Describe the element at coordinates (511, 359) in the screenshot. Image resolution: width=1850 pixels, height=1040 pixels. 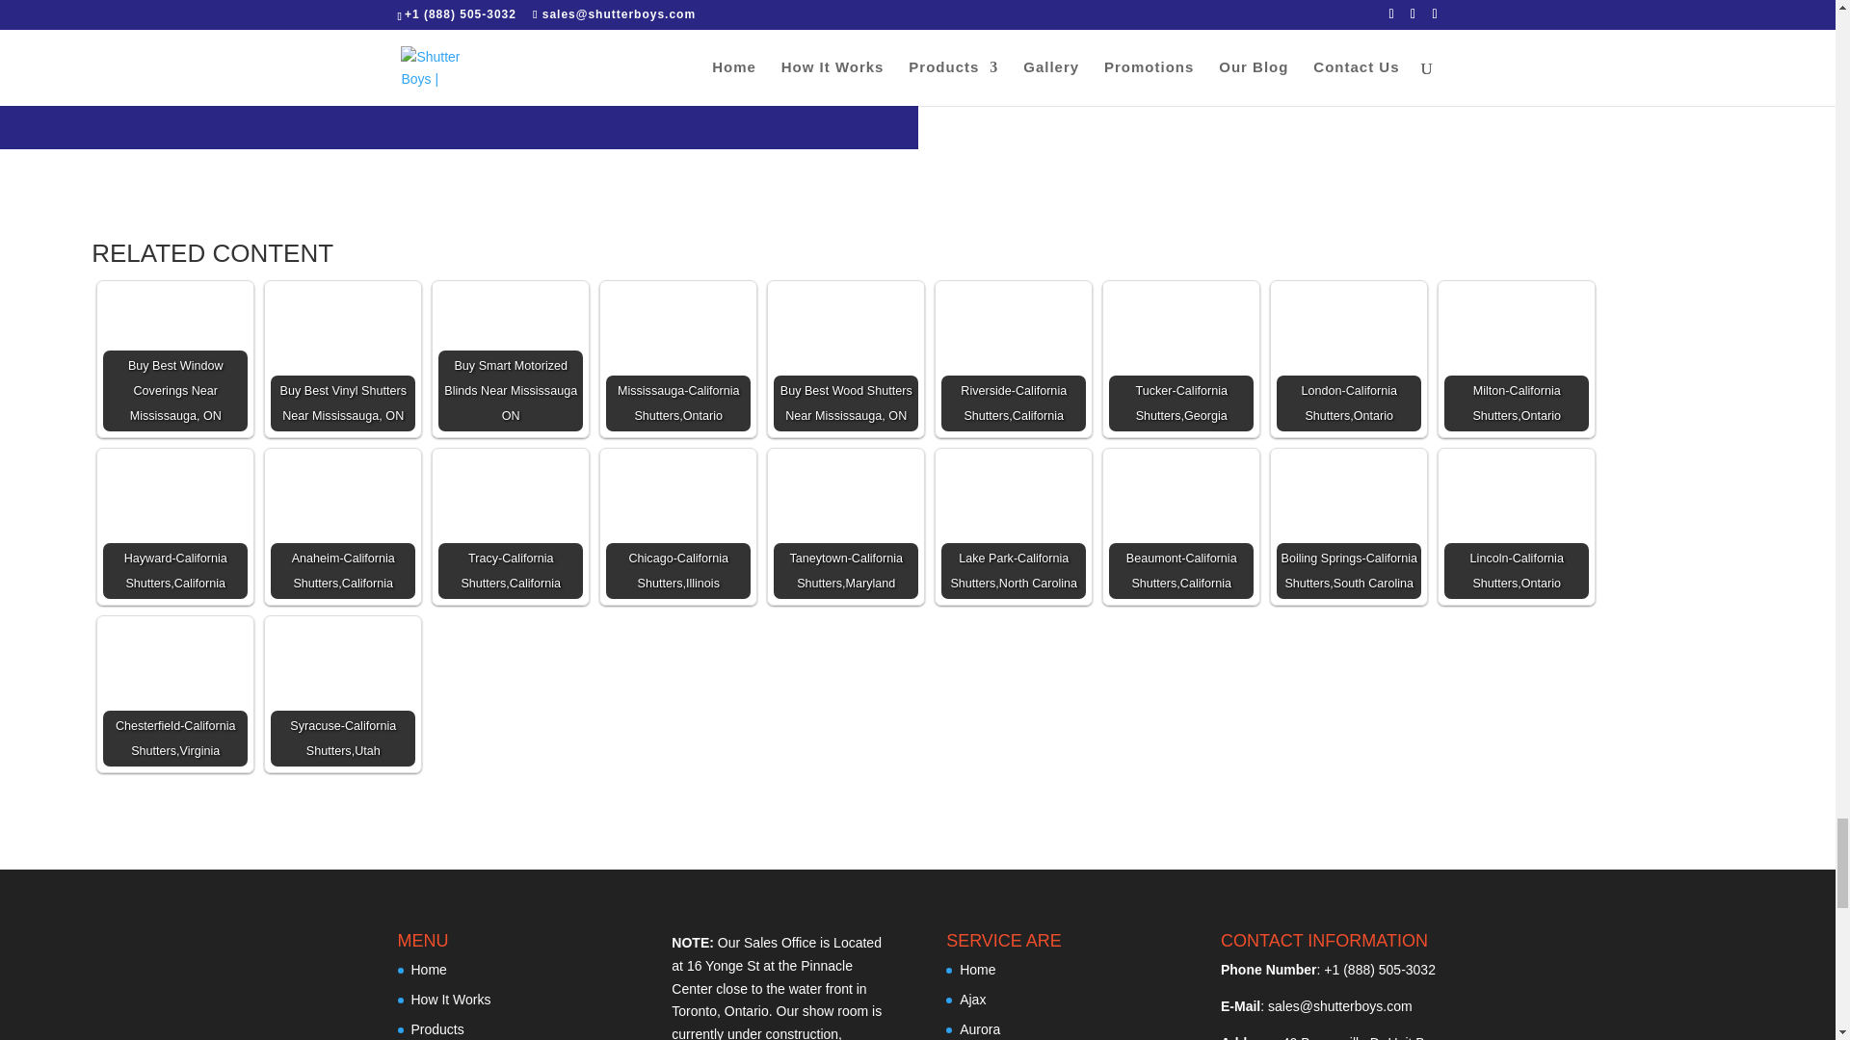
I see `Buy Smart Motorized Blinds Near Mississauga ON` at that location.